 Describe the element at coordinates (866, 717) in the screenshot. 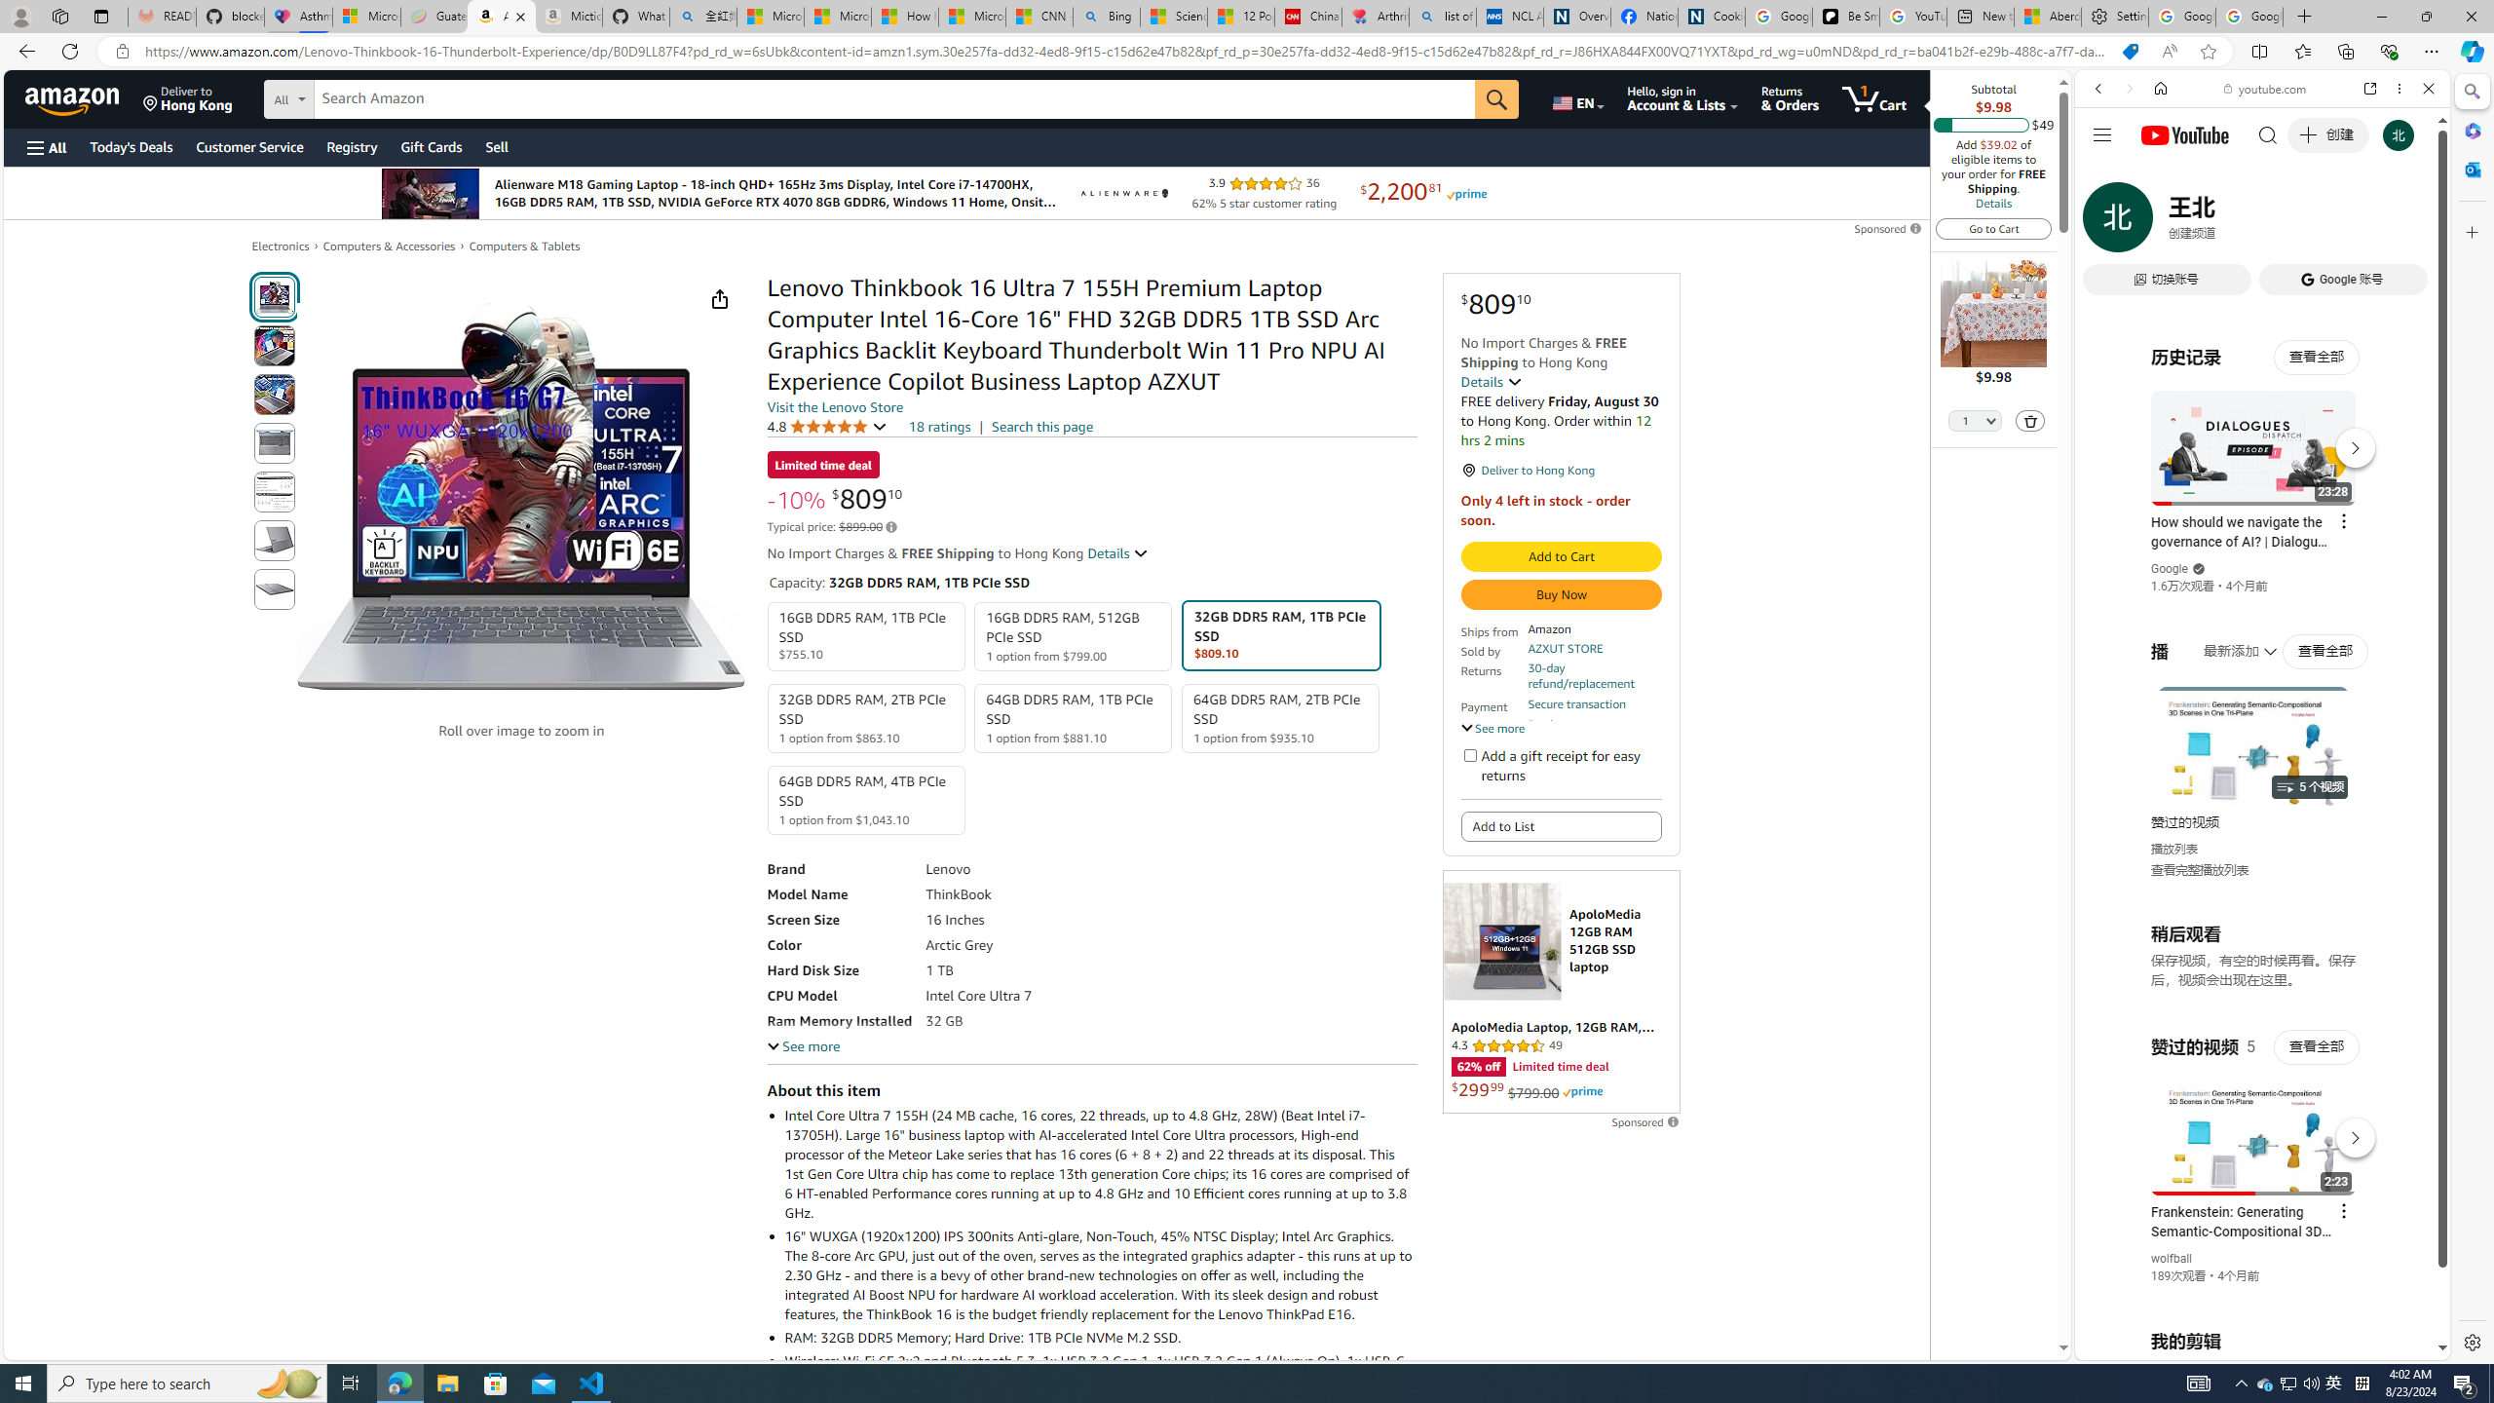

I see `32GB DDR5 RAM, 2TB PCIe SSD 1 option from $863.10` at that location.